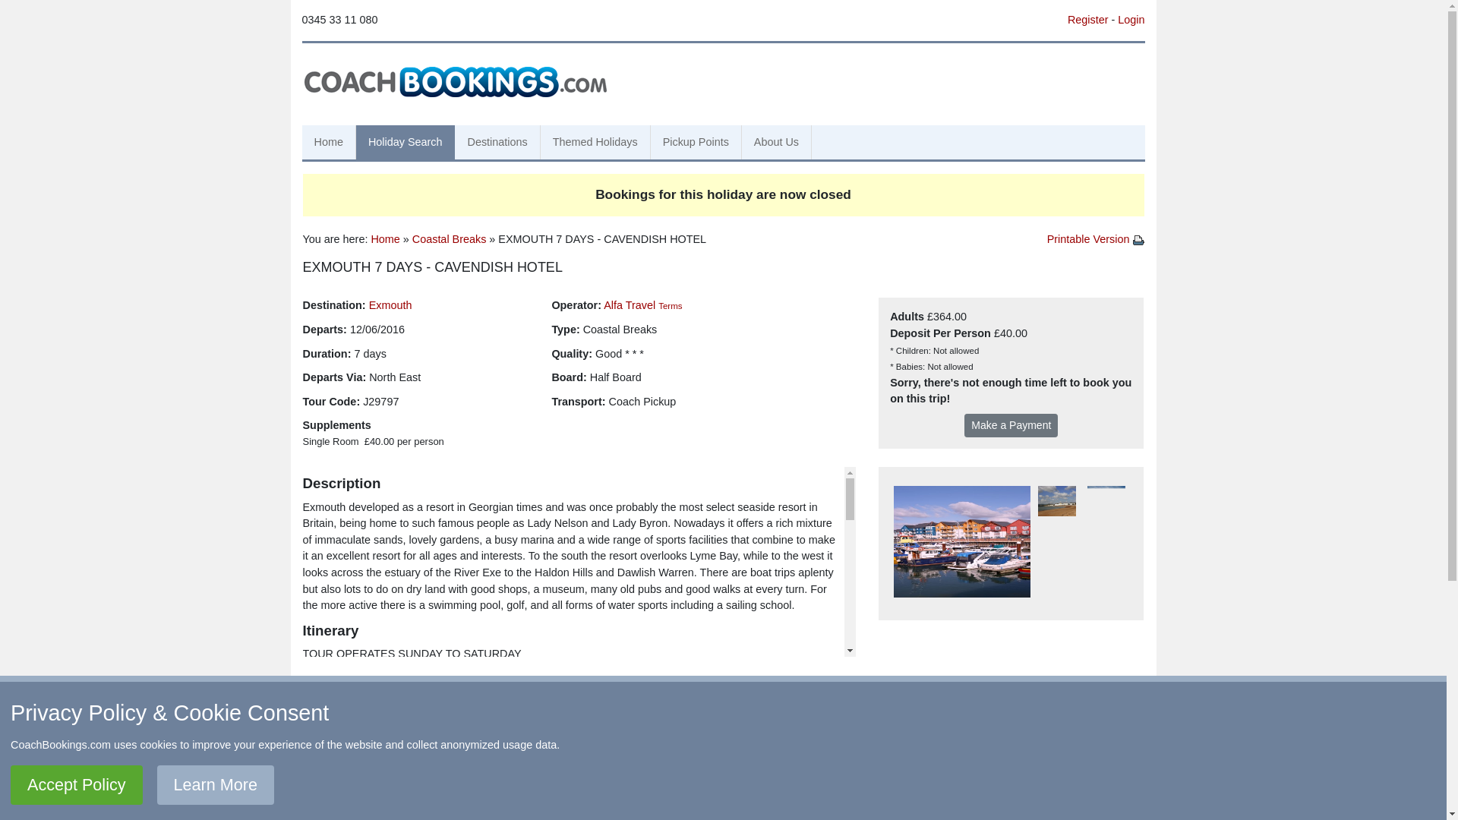 Image resolution: width=1458 pixels, height=820 pixels. I want to click on Coastal Breaks, so click(450, 238).